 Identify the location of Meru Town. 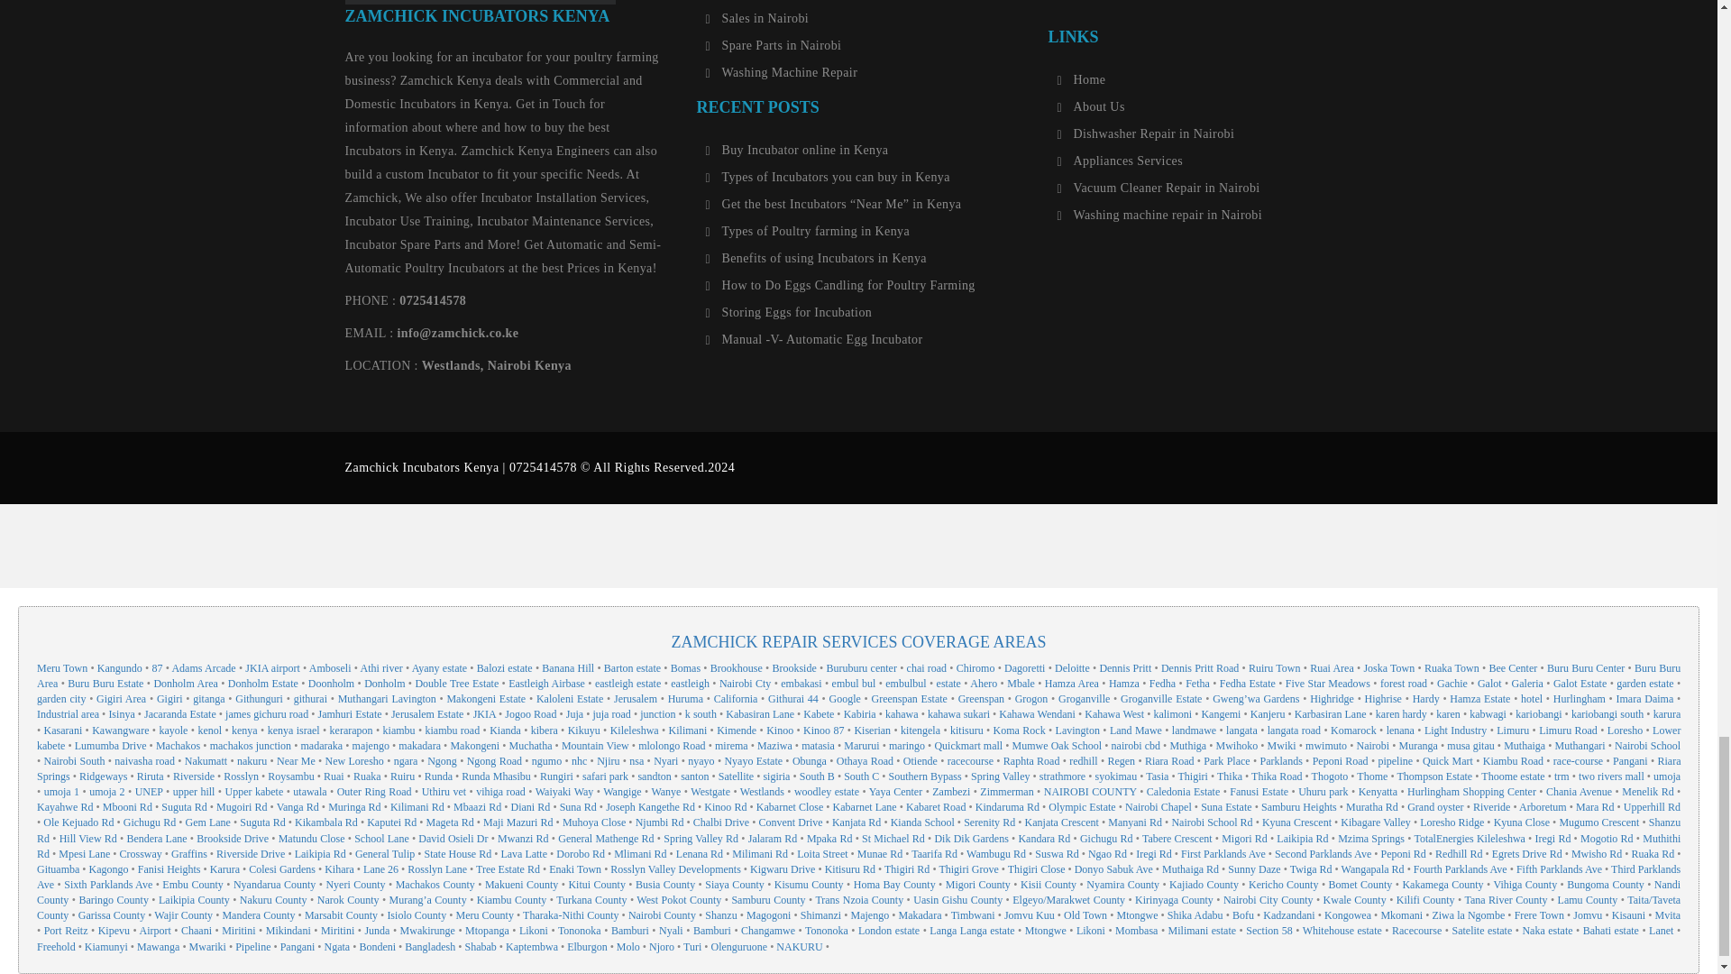
(61, 668).